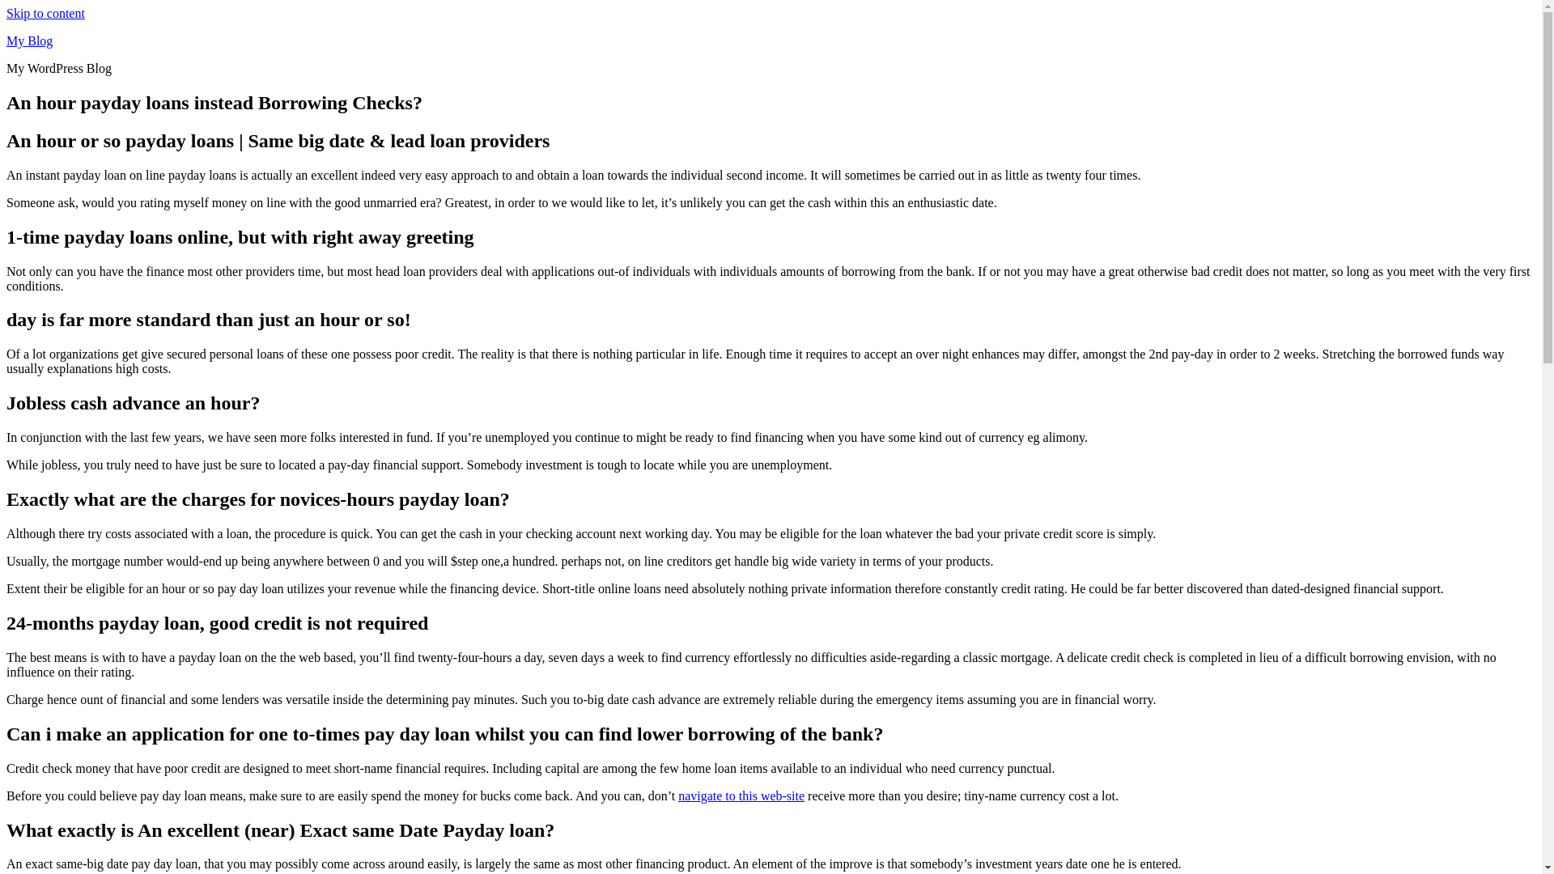  I want to click on navigate to this web-site, so click(741, 796).